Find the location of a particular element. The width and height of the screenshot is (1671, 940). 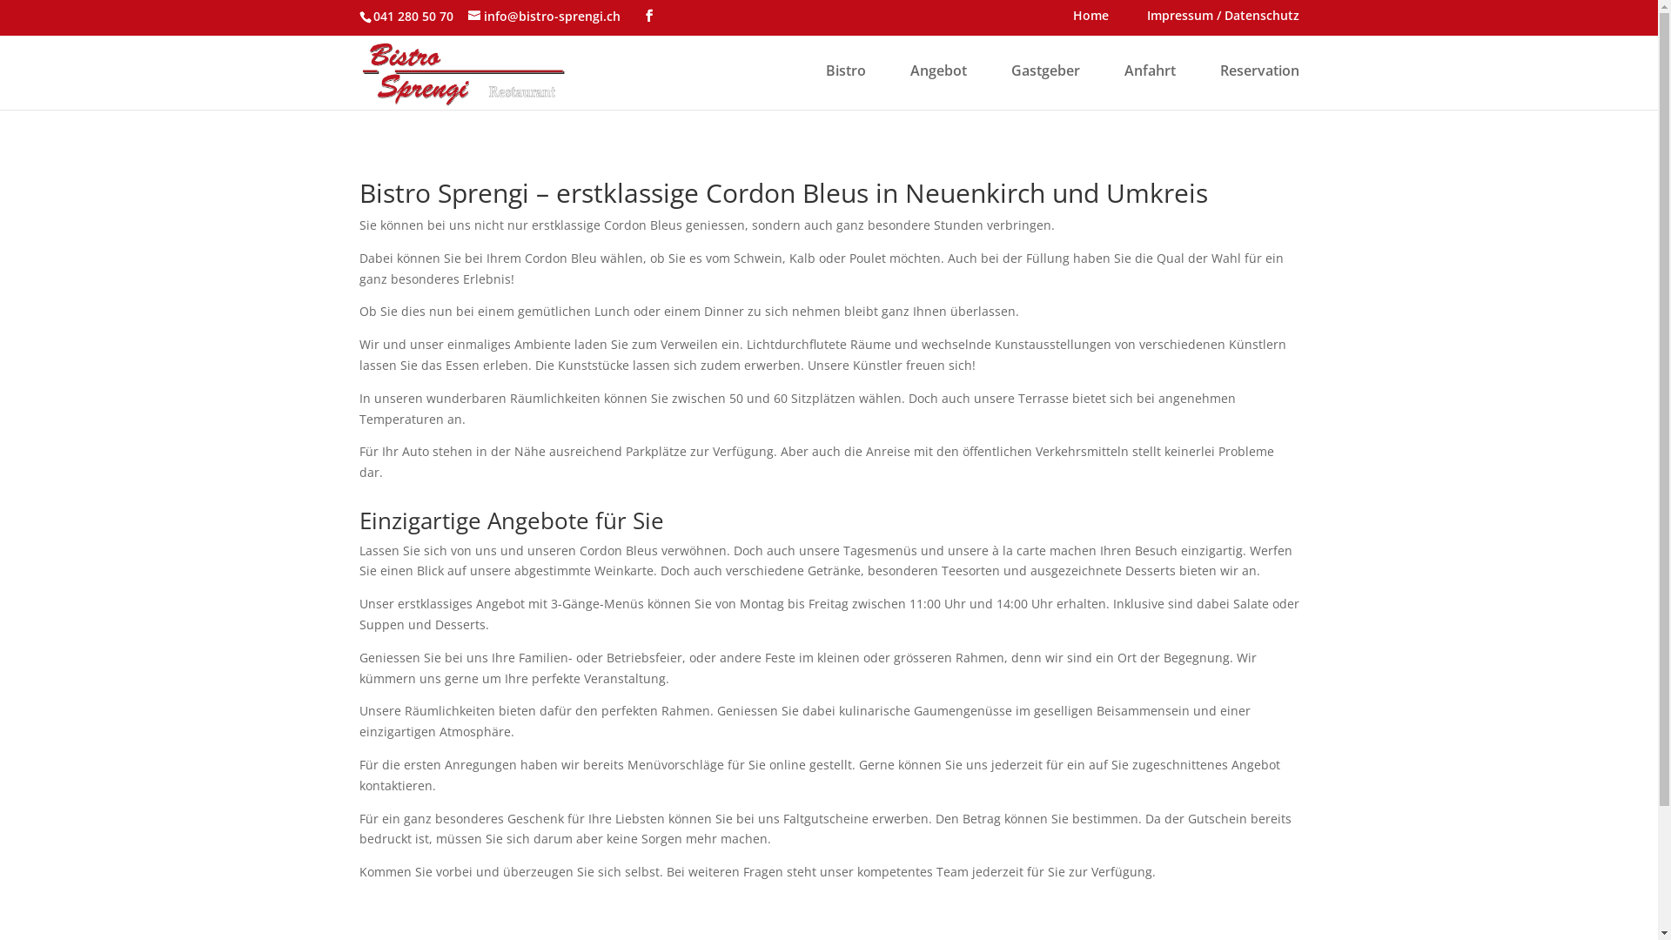

Angebot is located at coordinates (938, 85).